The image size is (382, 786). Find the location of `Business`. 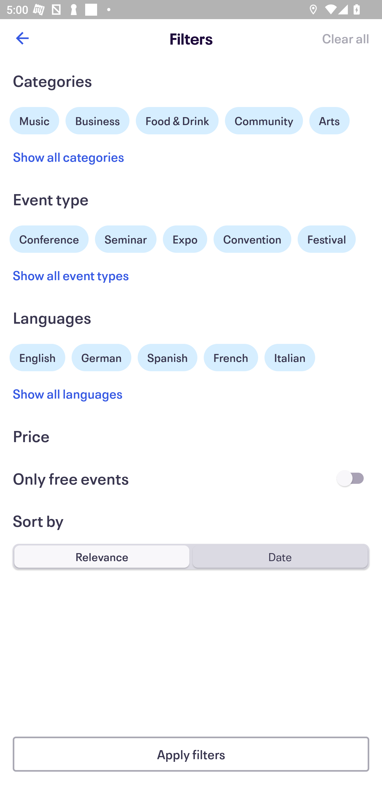

Business is located at coordinates (98, 119).